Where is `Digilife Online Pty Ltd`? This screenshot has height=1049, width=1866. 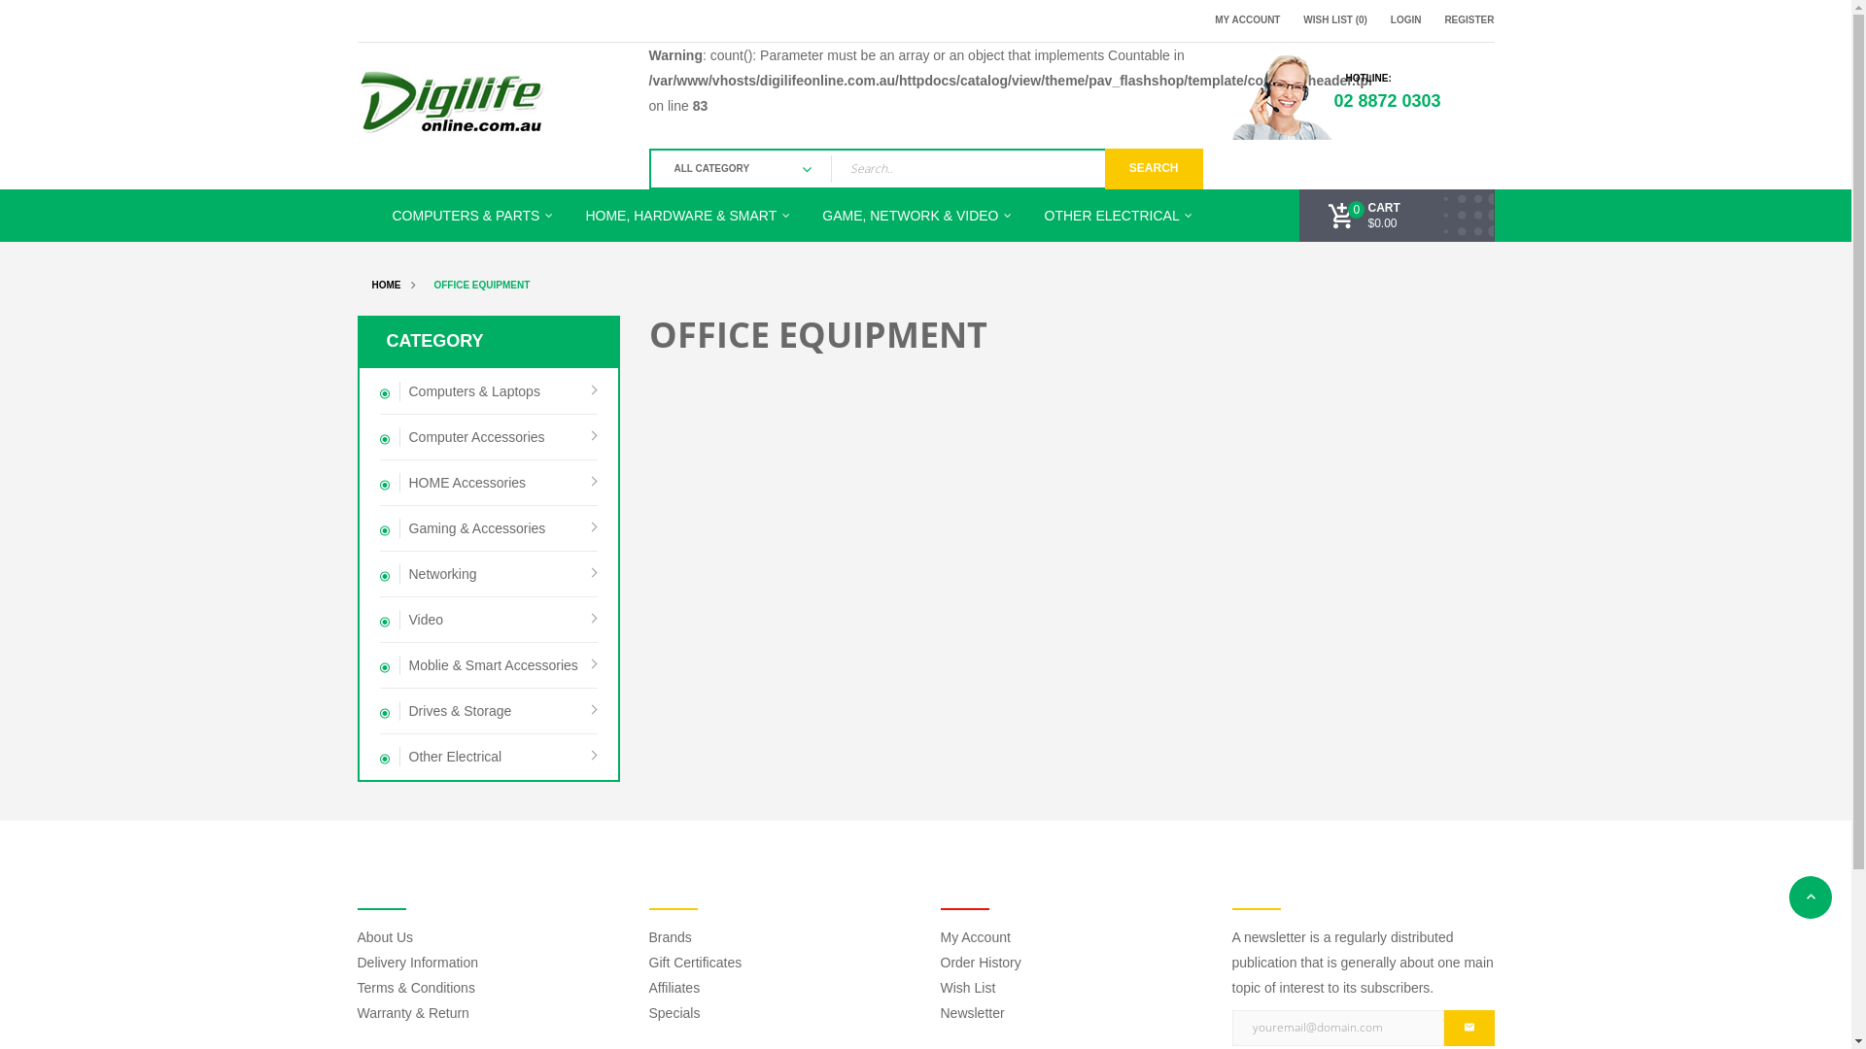
Digilife Online Pty Ltd is located at coordinates (453, 100).